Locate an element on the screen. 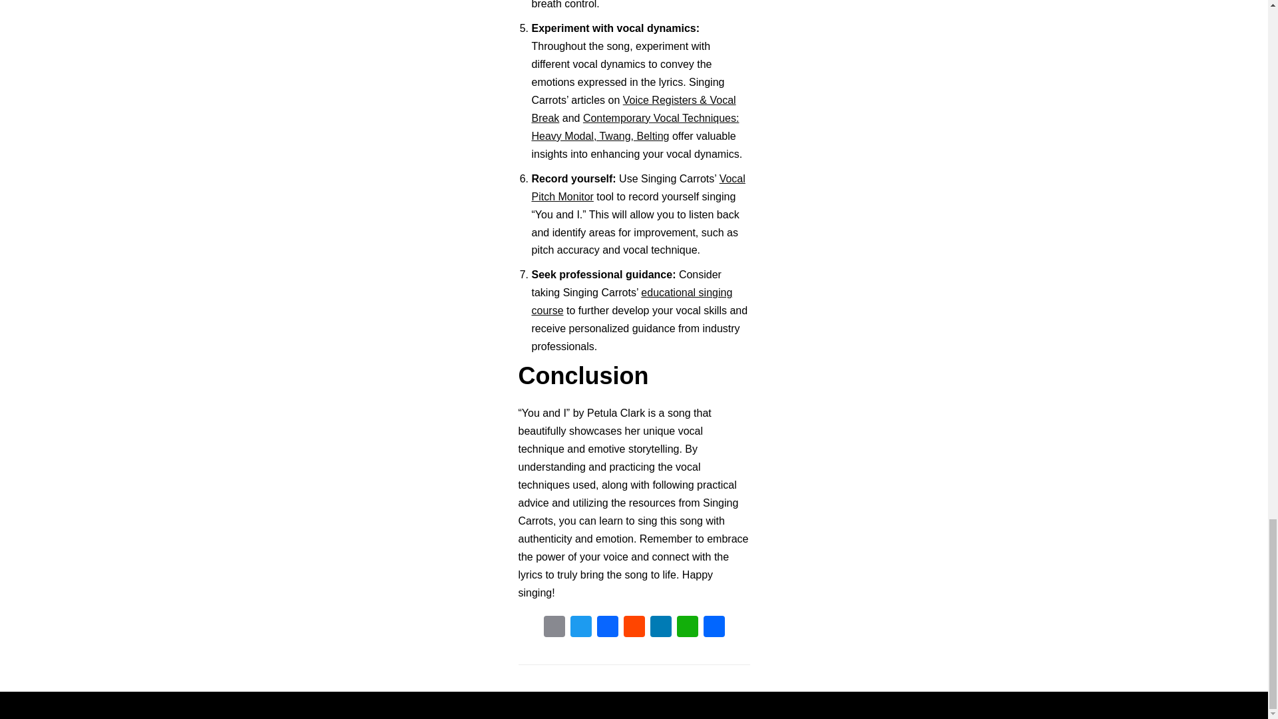  Reddit is located at coordinates (633, 628).